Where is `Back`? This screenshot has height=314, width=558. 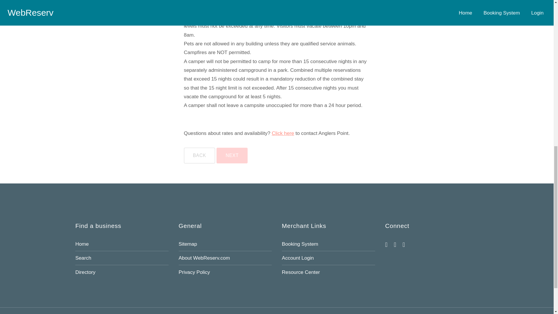
Back is located at coordinates (199, 155).